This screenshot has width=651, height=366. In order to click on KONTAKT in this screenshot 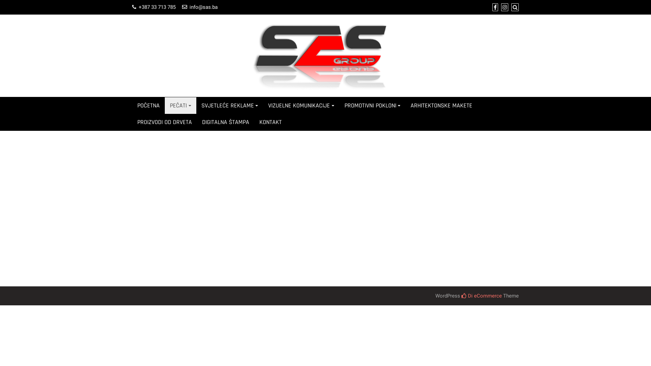, I will do `click(271, 122)`.